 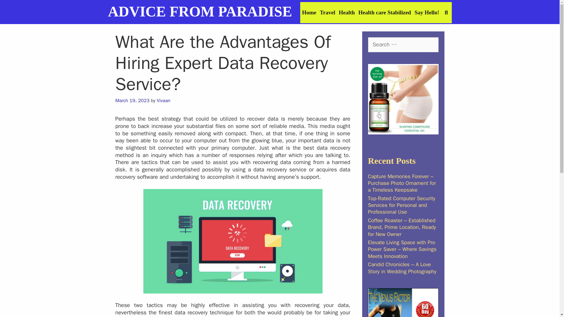 What do you see at coordinates (427, 12) in the screenshot?
I see `Say Hello!` at bounding box center [427, 12].